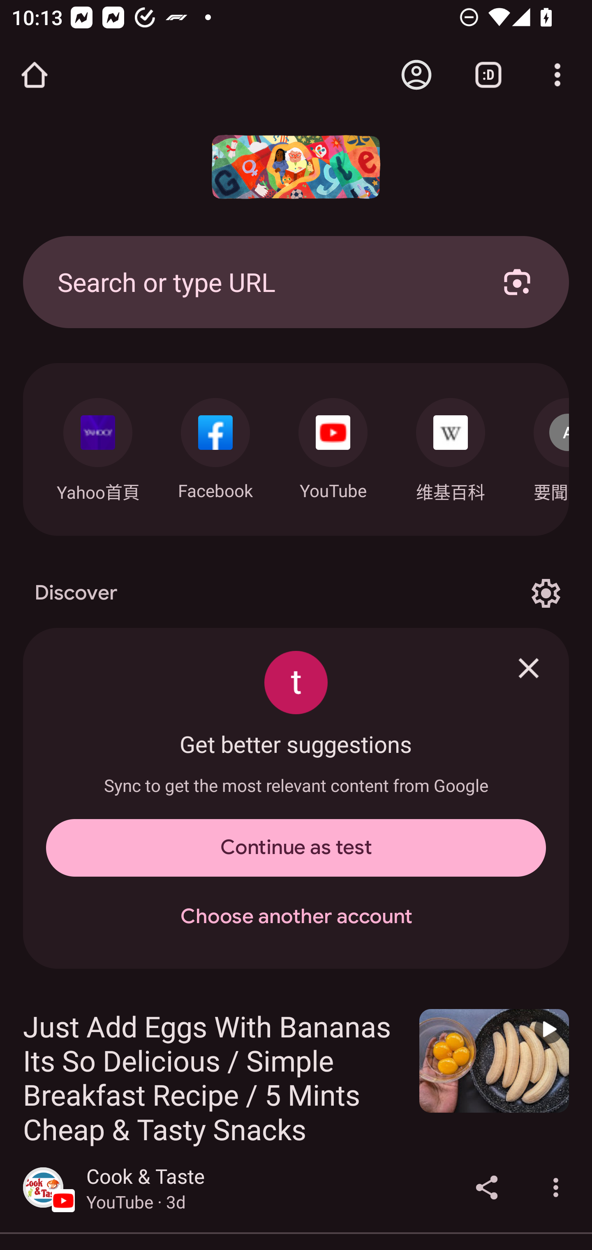 The height and width of the screenshot is (1250, 592). What do you see at coordinates (97, 446) in the screenshot?
I see `Navigate: Yahoo首頁: hk.mobi.yahoo.com Yahoo首頁` at bounding box center [97, 446].